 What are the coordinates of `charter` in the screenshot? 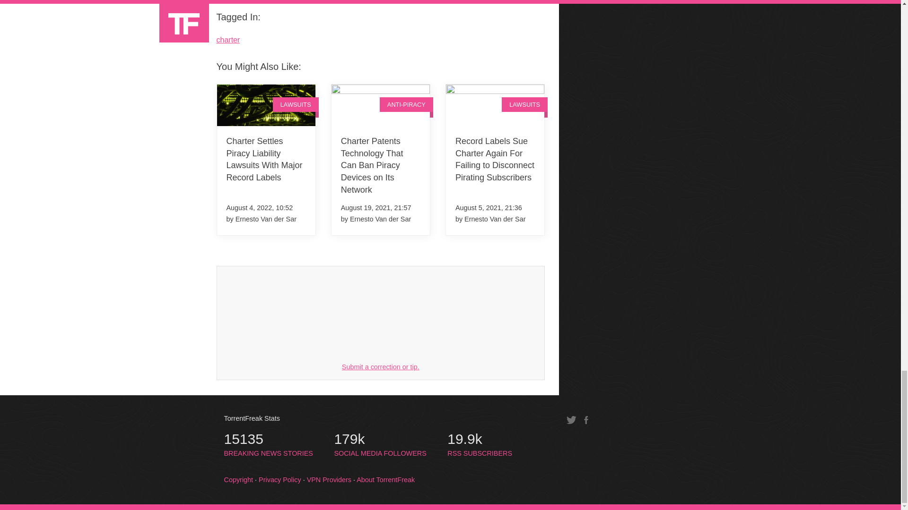 It's located at (380, 445).